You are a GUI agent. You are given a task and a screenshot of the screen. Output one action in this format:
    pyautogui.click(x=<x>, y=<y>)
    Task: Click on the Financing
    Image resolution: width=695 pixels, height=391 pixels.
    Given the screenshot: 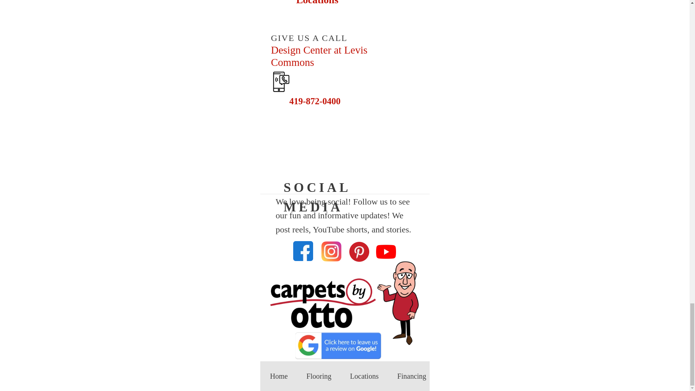 What is the action you would take?
    pyautogui.click(x=412, y=376)
    